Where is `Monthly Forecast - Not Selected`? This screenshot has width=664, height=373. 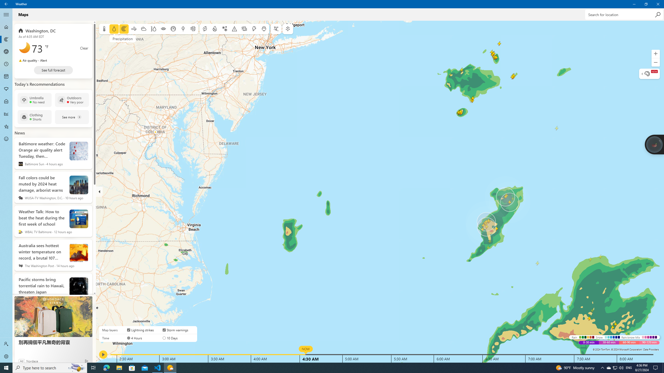
Monthly Forecast - Not Selected is located at coordinates (6, 77).